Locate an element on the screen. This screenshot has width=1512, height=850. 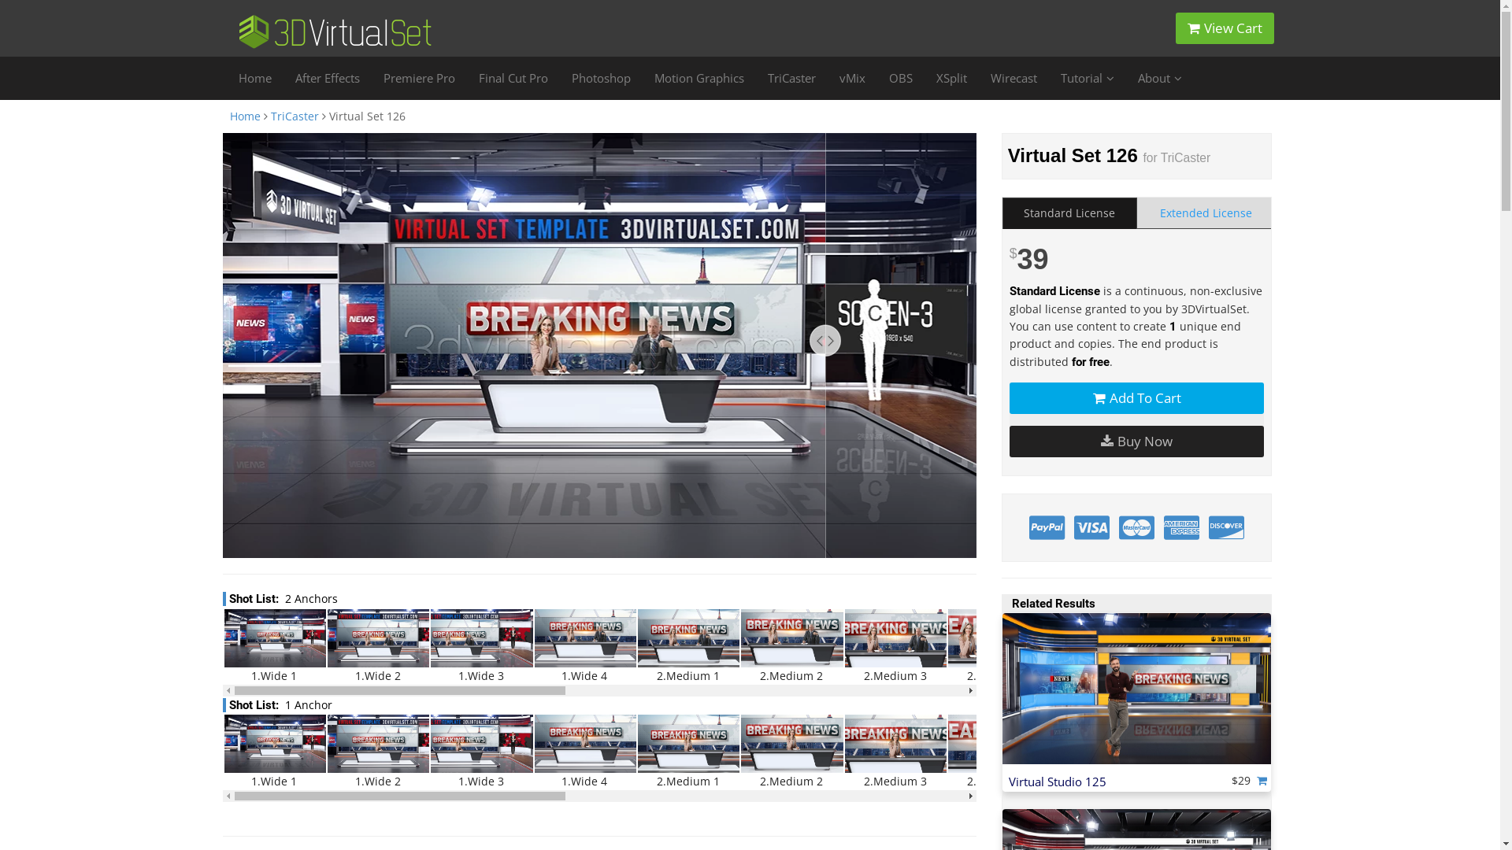
1.Wide 2 is located at coordinates (378, 752).